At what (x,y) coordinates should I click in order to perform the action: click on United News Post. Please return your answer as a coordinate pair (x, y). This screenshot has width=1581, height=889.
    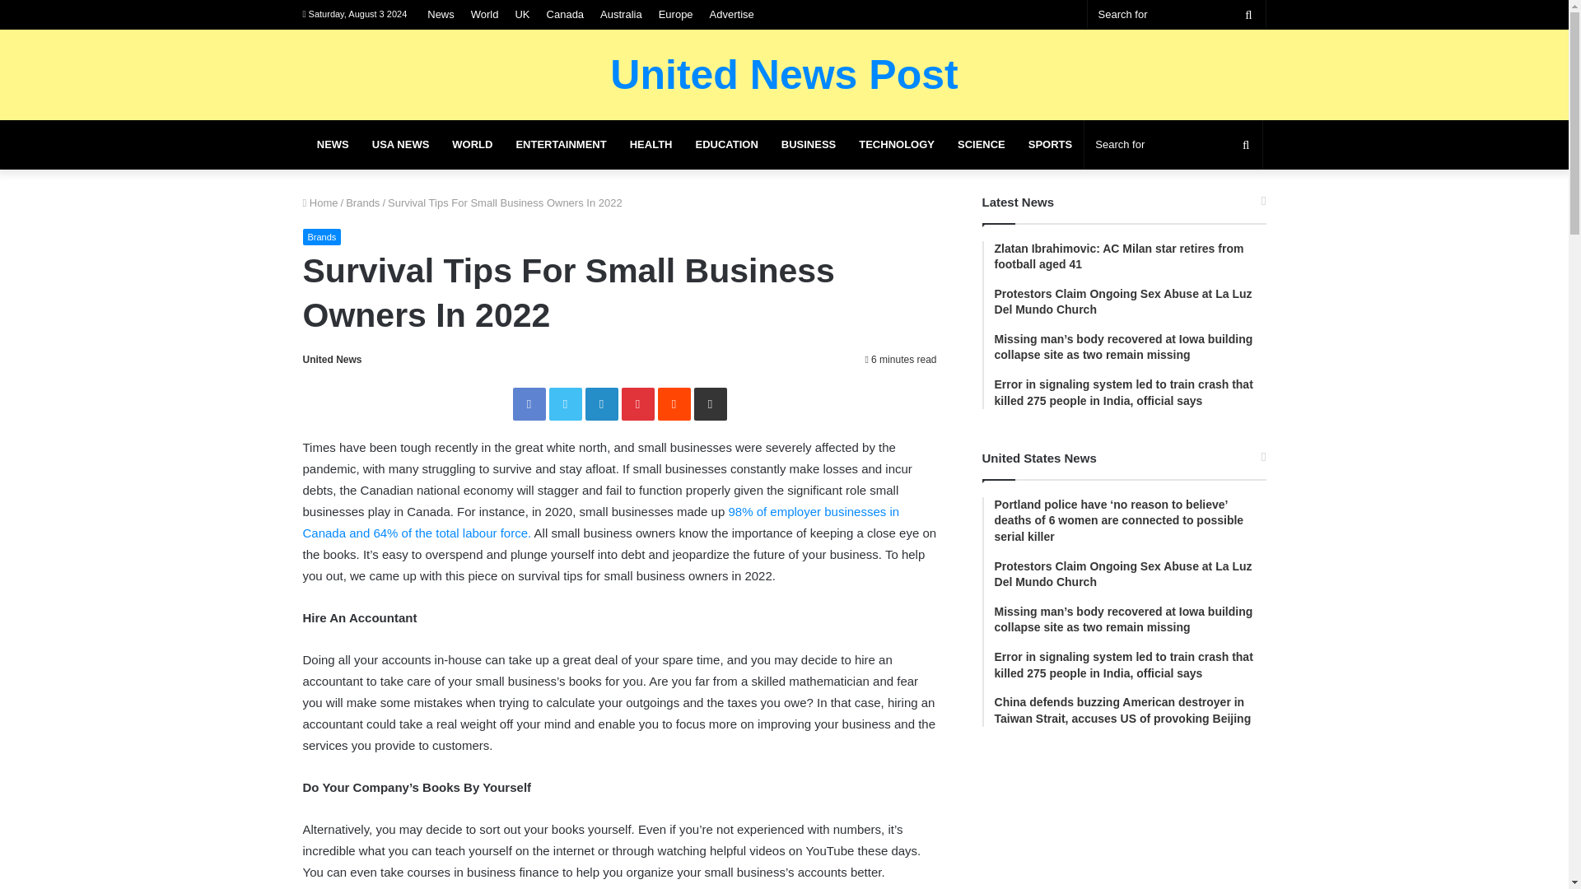
    Looking at the image, I should click on (784, 74).